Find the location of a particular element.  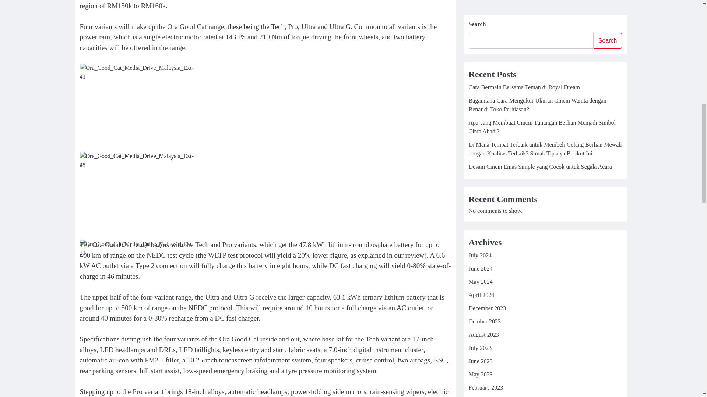

December 2022 is located at coordinates (487, 69).